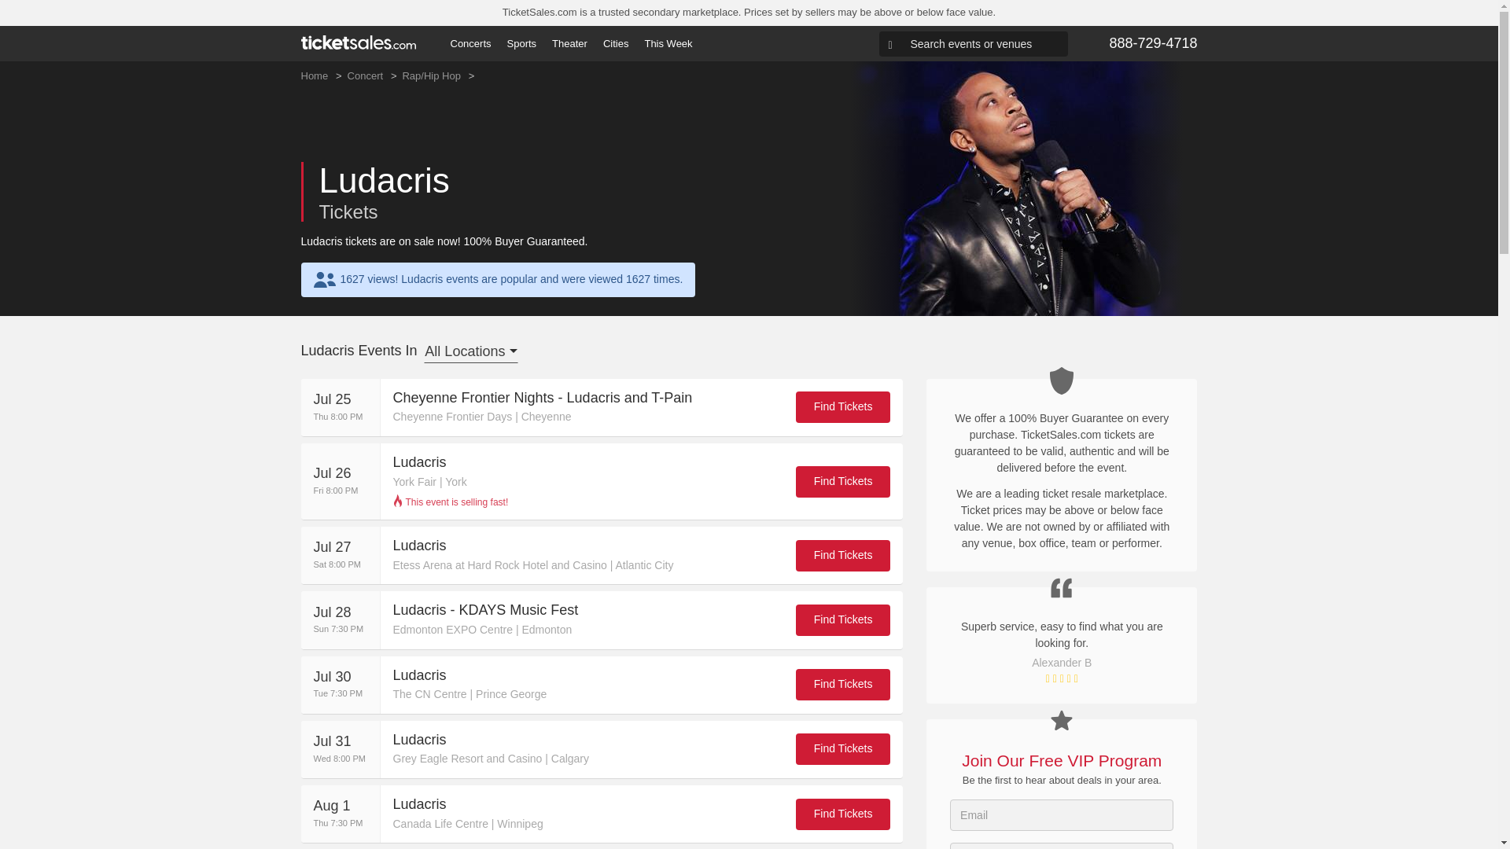 This screenshot has width=1510, height=849. I want to click on TicketSales, so click(358, 42).